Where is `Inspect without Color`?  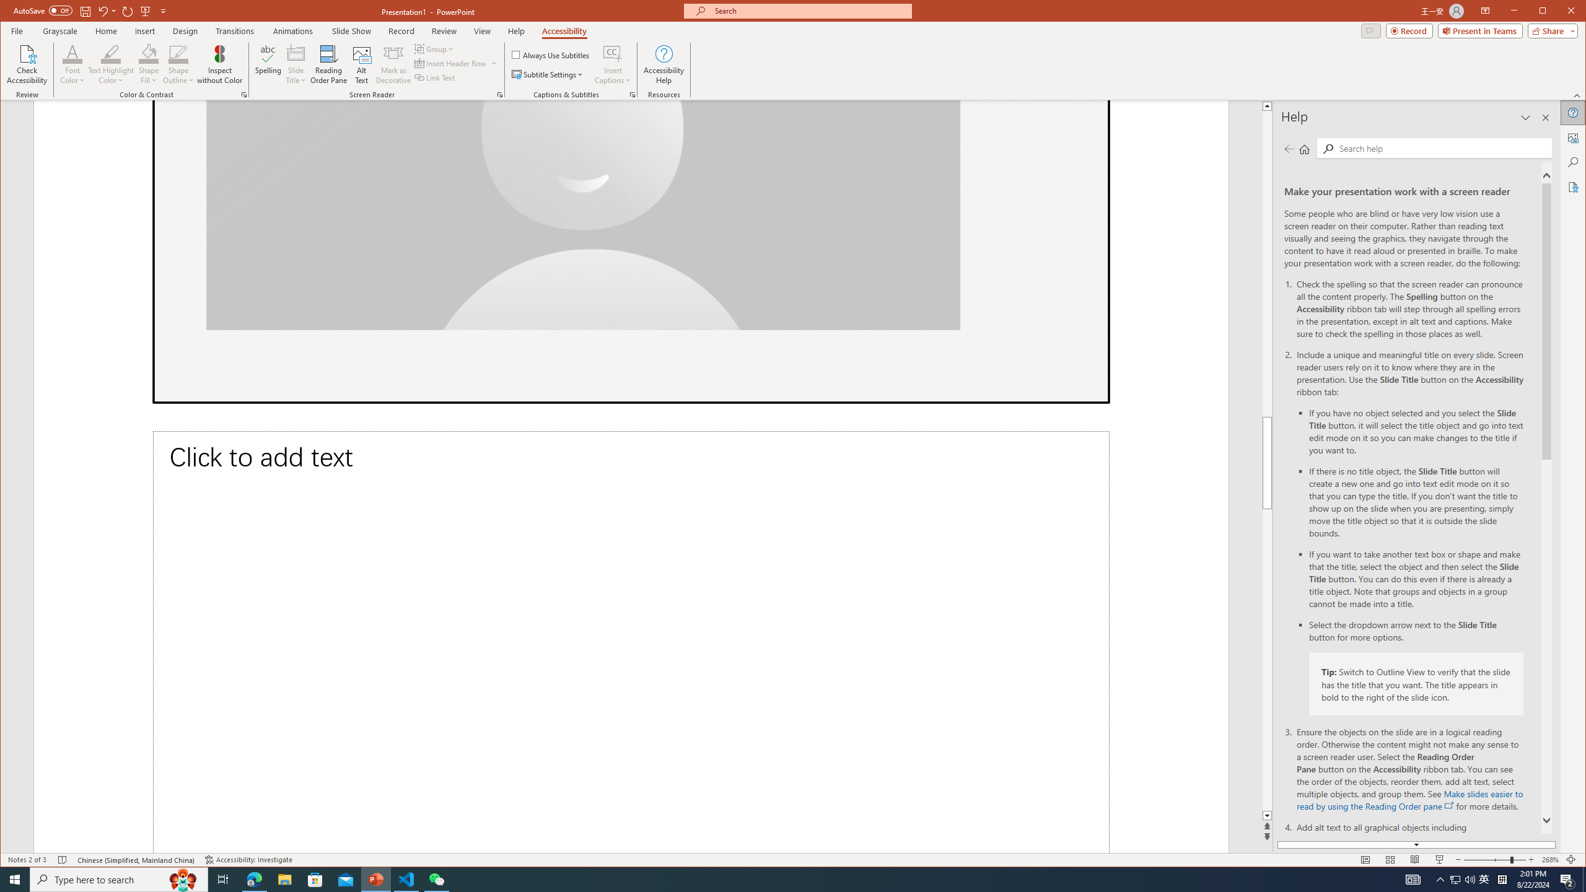 Inspect without Color is located at coordinates (219, 64).